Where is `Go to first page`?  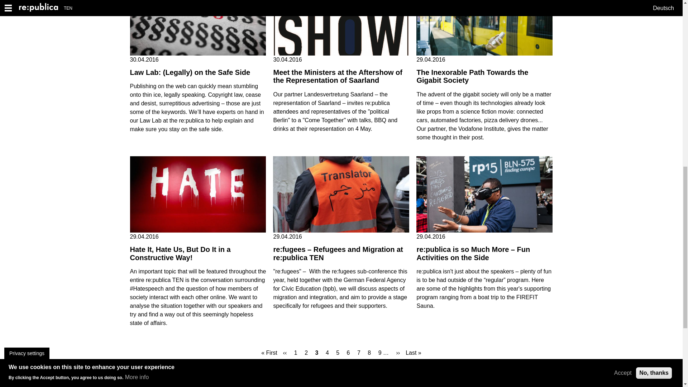
Go to first page is located at coordinates (269, 352).